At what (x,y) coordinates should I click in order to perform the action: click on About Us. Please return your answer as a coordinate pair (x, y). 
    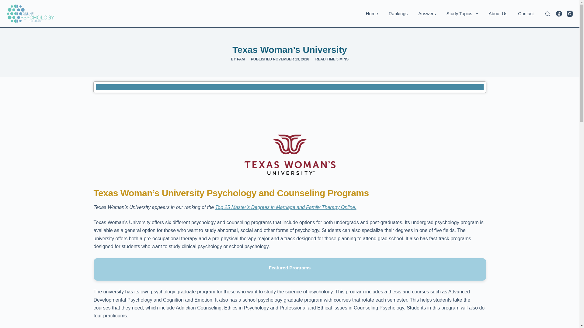
    Looking at the image, I should click on (498, 13).